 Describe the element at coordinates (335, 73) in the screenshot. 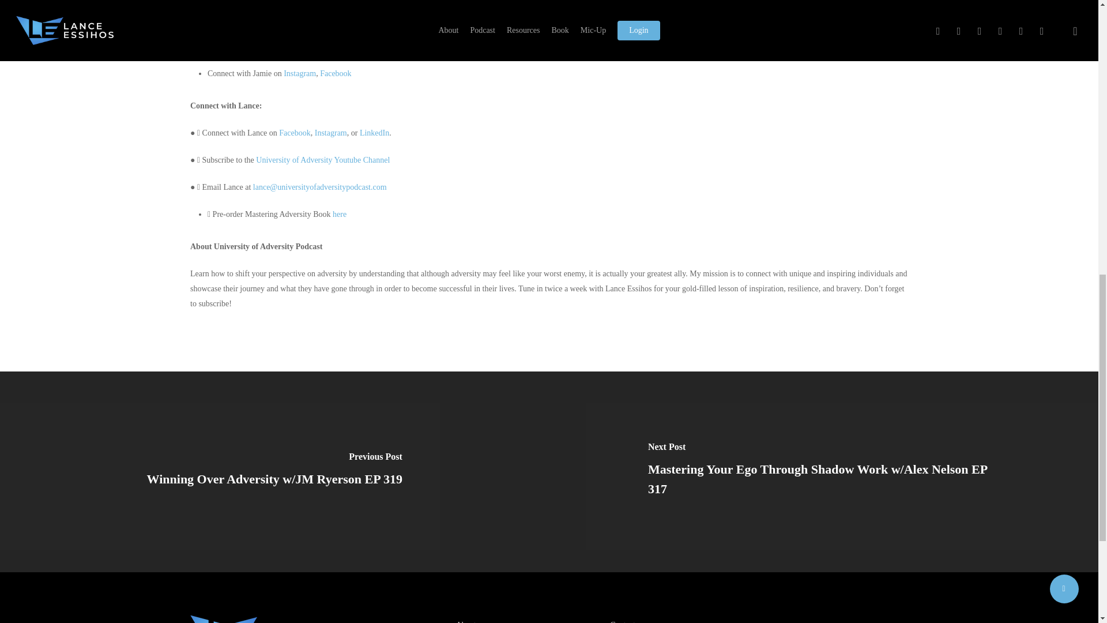

I see `Facebook` at that location.